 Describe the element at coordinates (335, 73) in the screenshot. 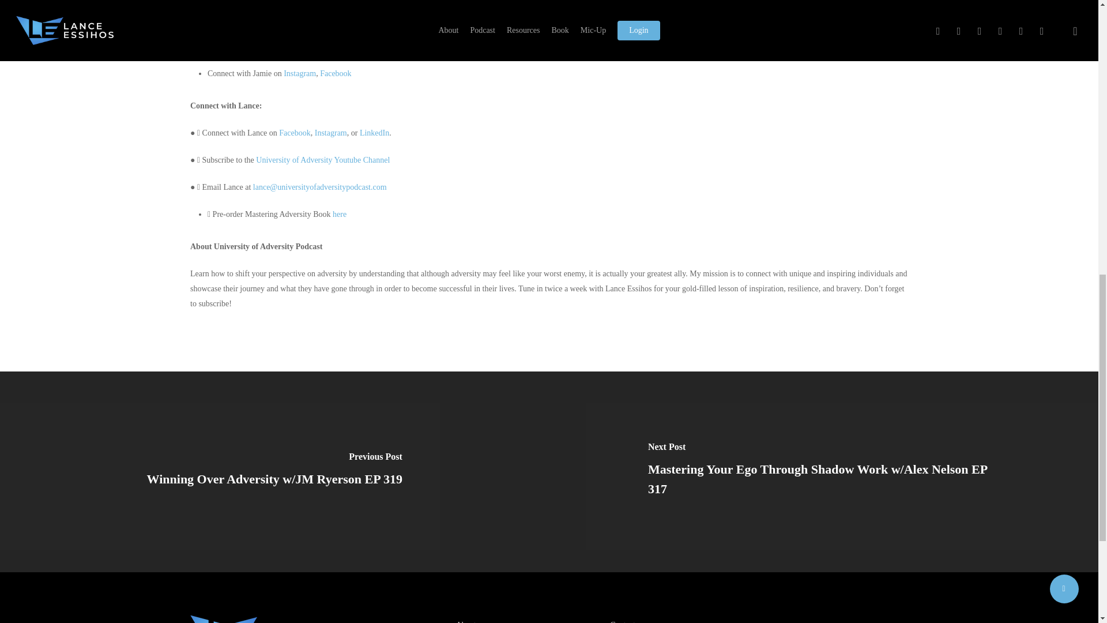

I see `Facebook` at that location.